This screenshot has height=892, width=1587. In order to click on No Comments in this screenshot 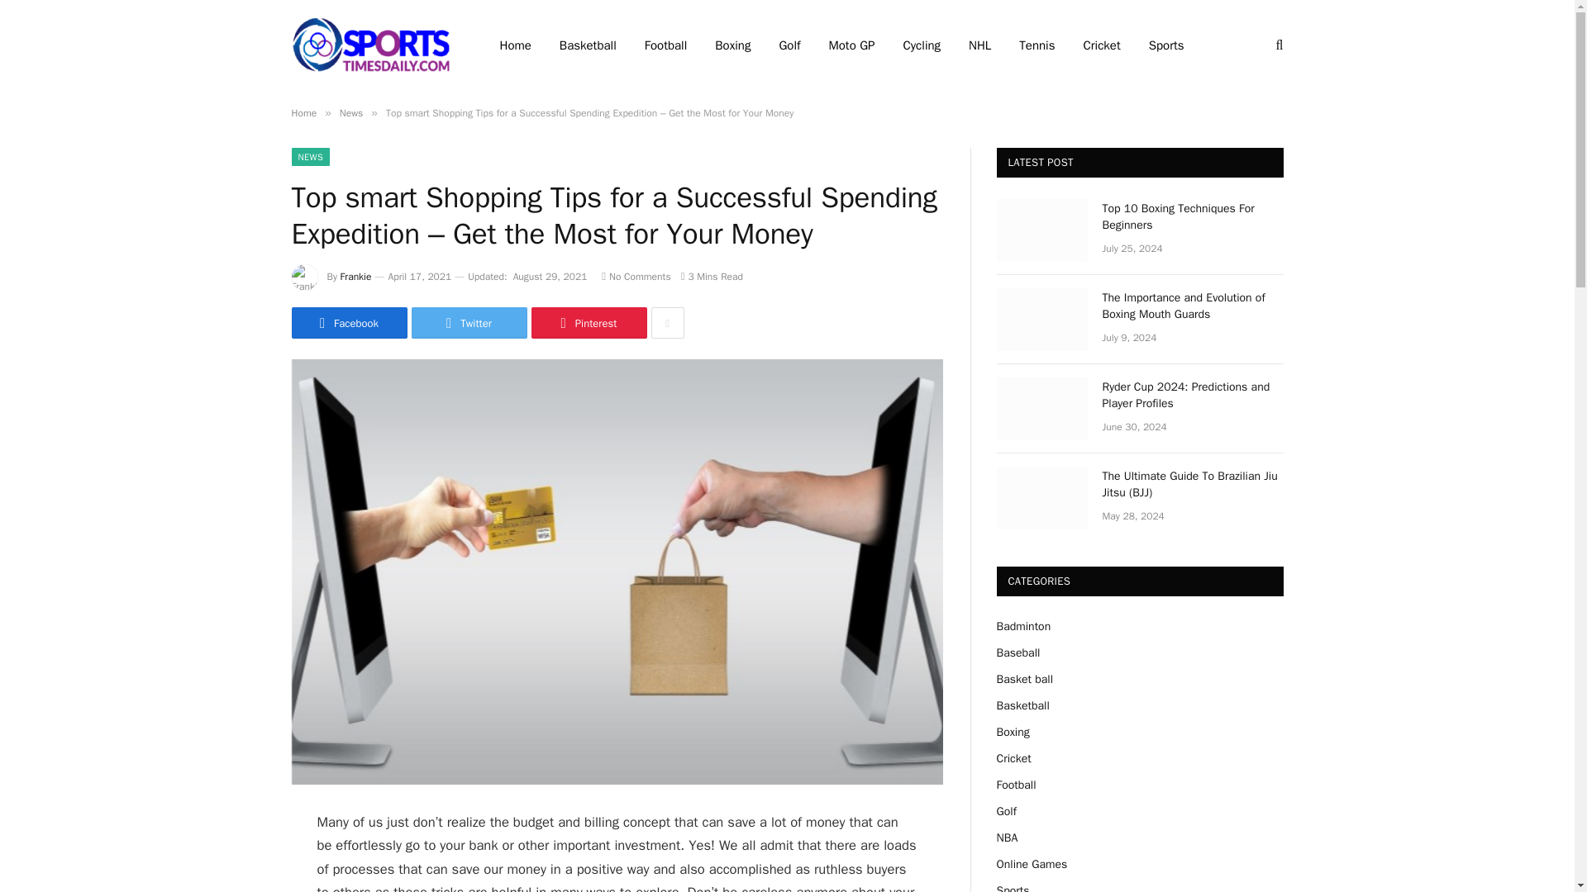, I will do `click(635, 277)`.